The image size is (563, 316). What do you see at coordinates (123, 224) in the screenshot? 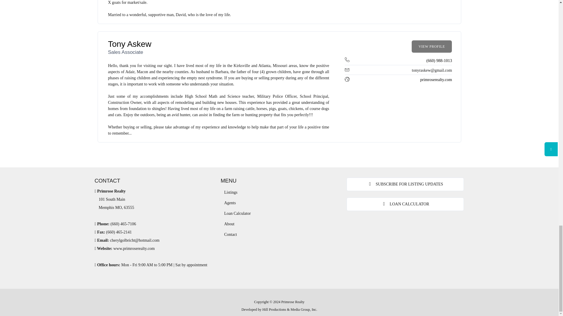
I see `Call us today` at bounding box center [123, 224].